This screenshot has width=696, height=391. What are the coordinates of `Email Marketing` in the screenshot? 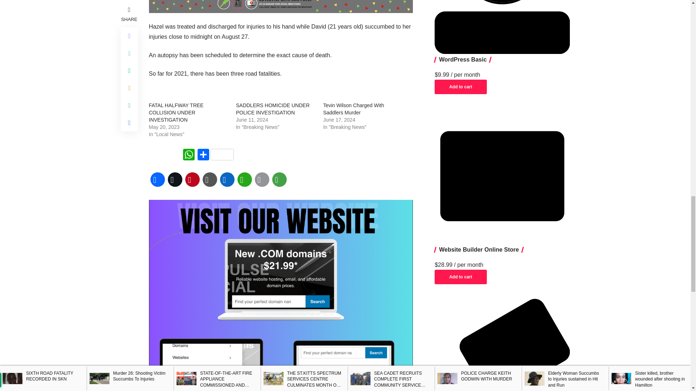 It's located at (502, 345).